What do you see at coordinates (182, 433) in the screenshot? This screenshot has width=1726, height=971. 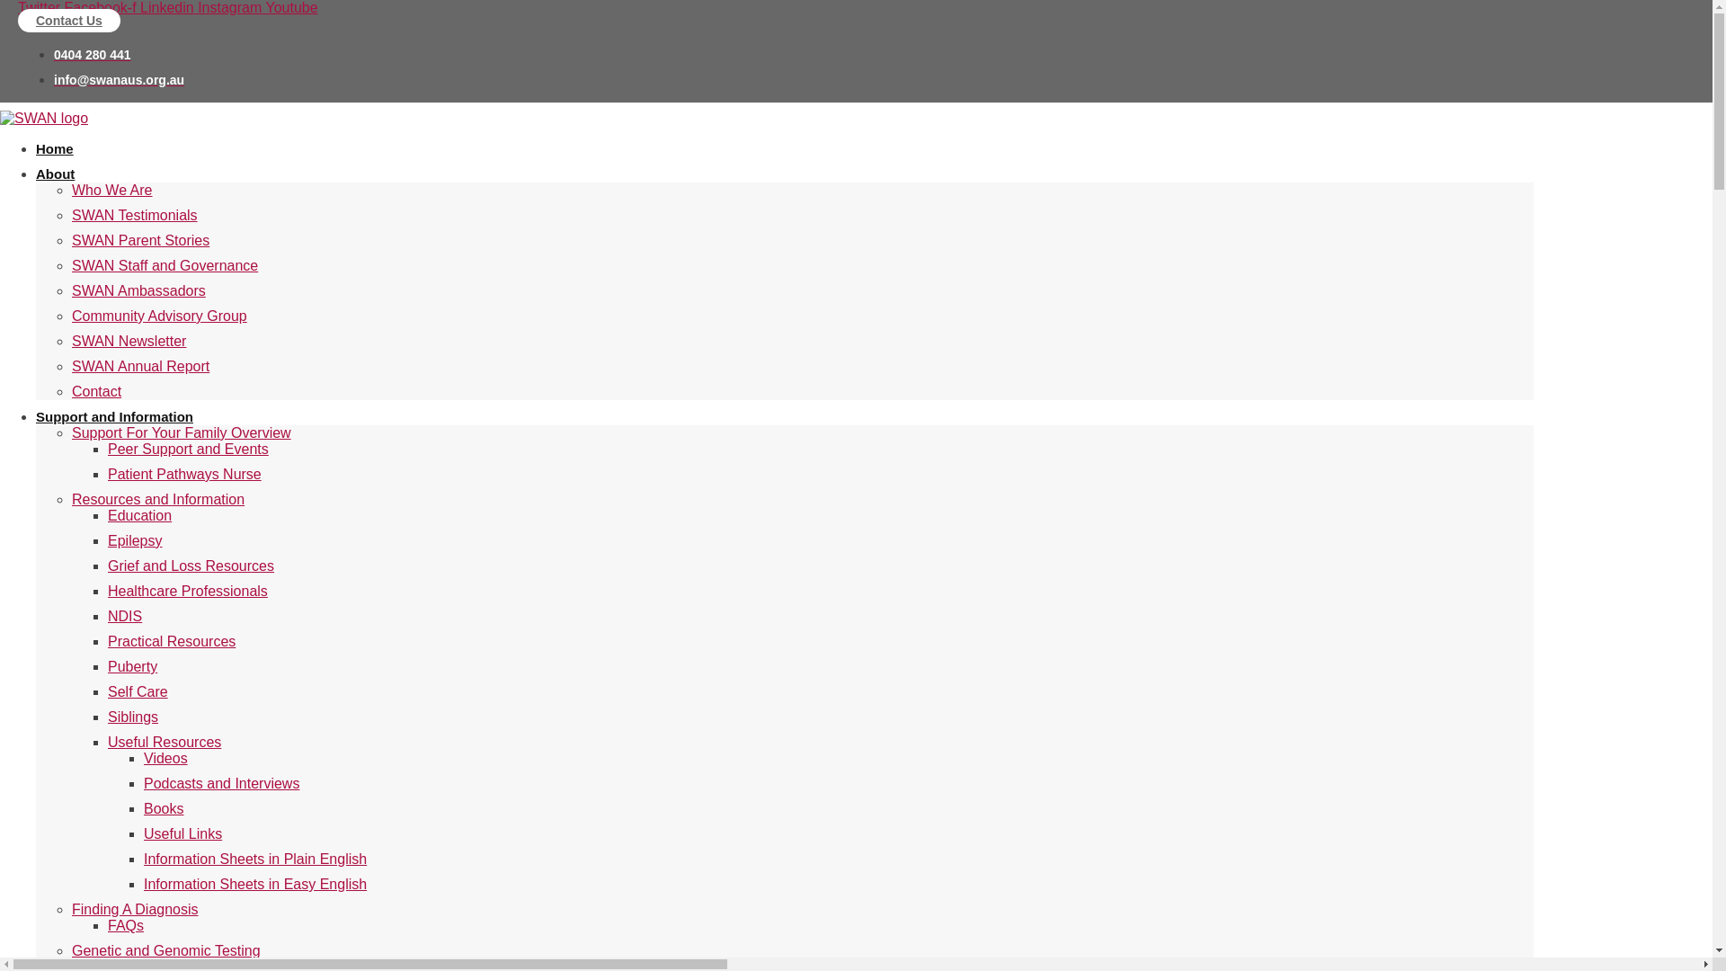 I see `Support For Your Family Overview` at bounding box center [182, 433].